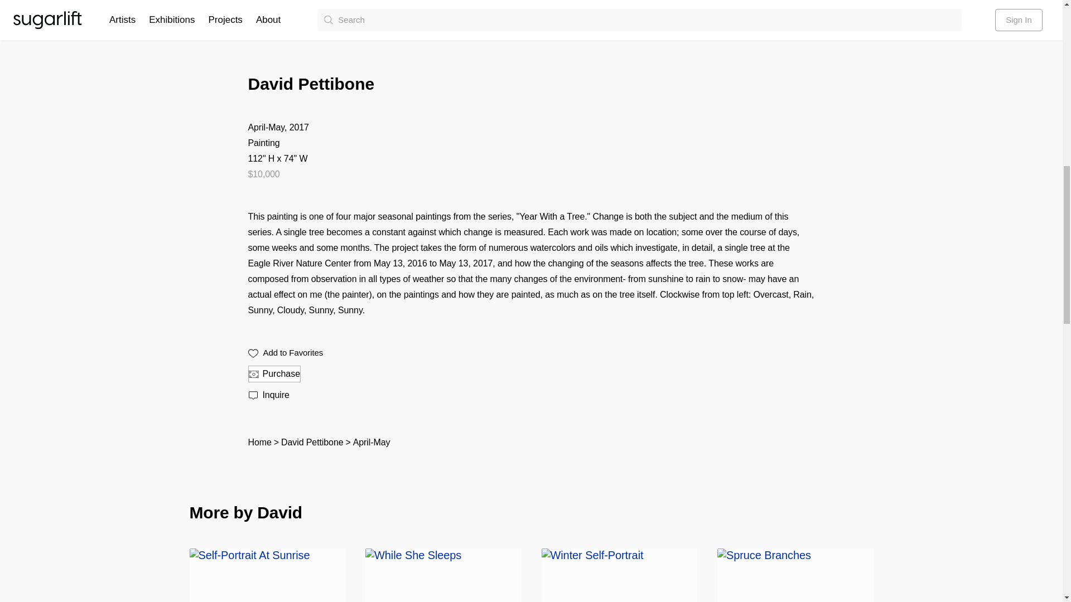  Describe the element at coordinates (372, 443) in the screenshot. I see `April-May` at that location.